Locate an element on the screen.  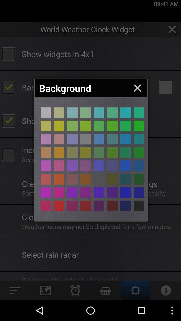
box is located at coordinates (139, 166).